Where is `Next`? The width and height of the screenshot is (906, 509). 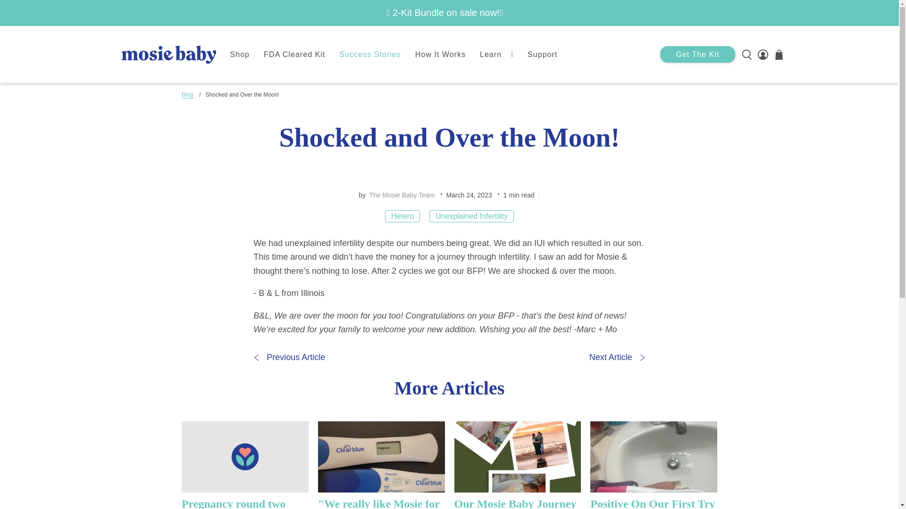 Next is located at coordinates (617, 357).